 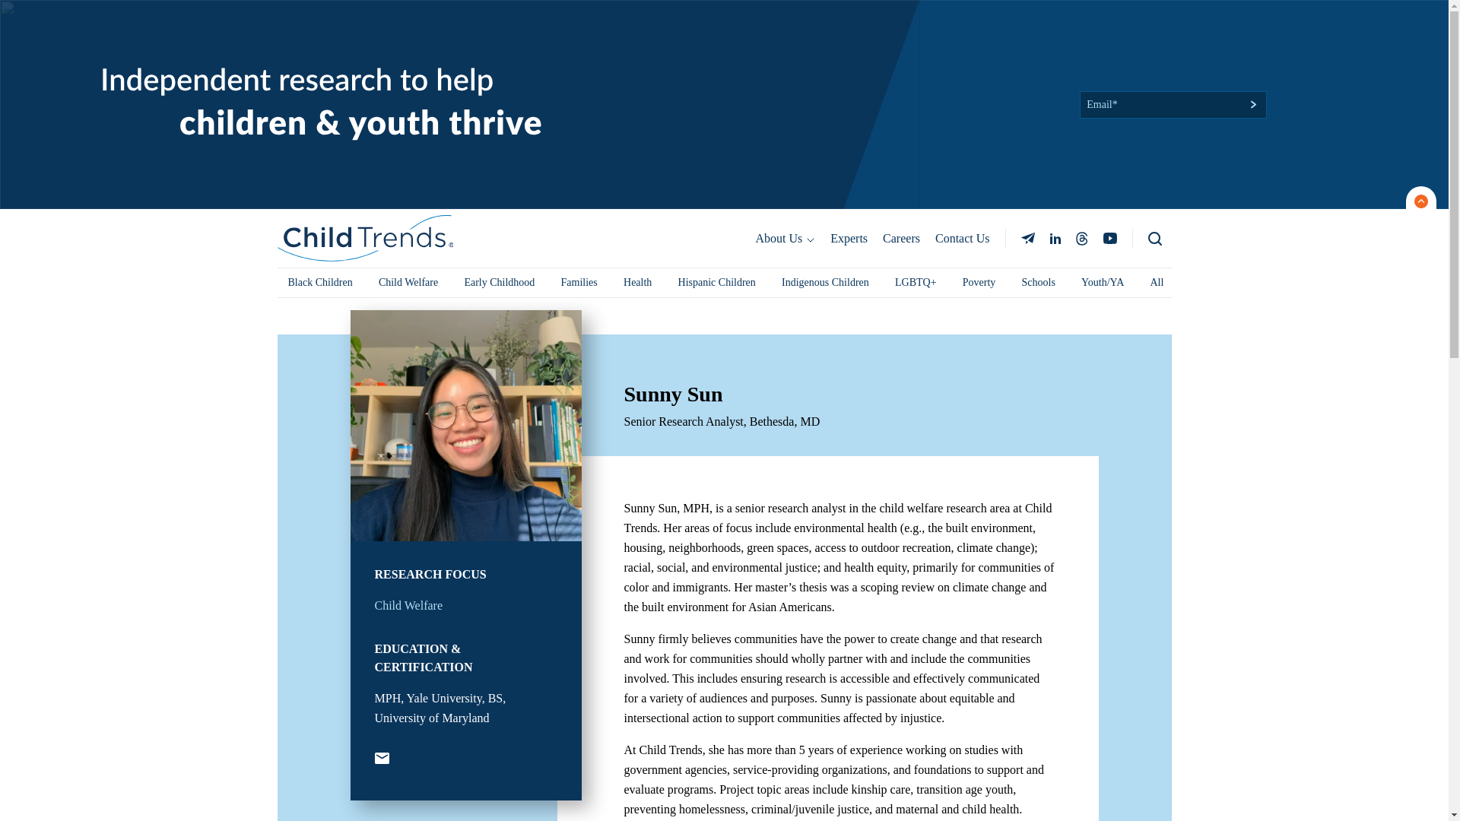 I want to click on Schools, so click(x=1039, y=283).